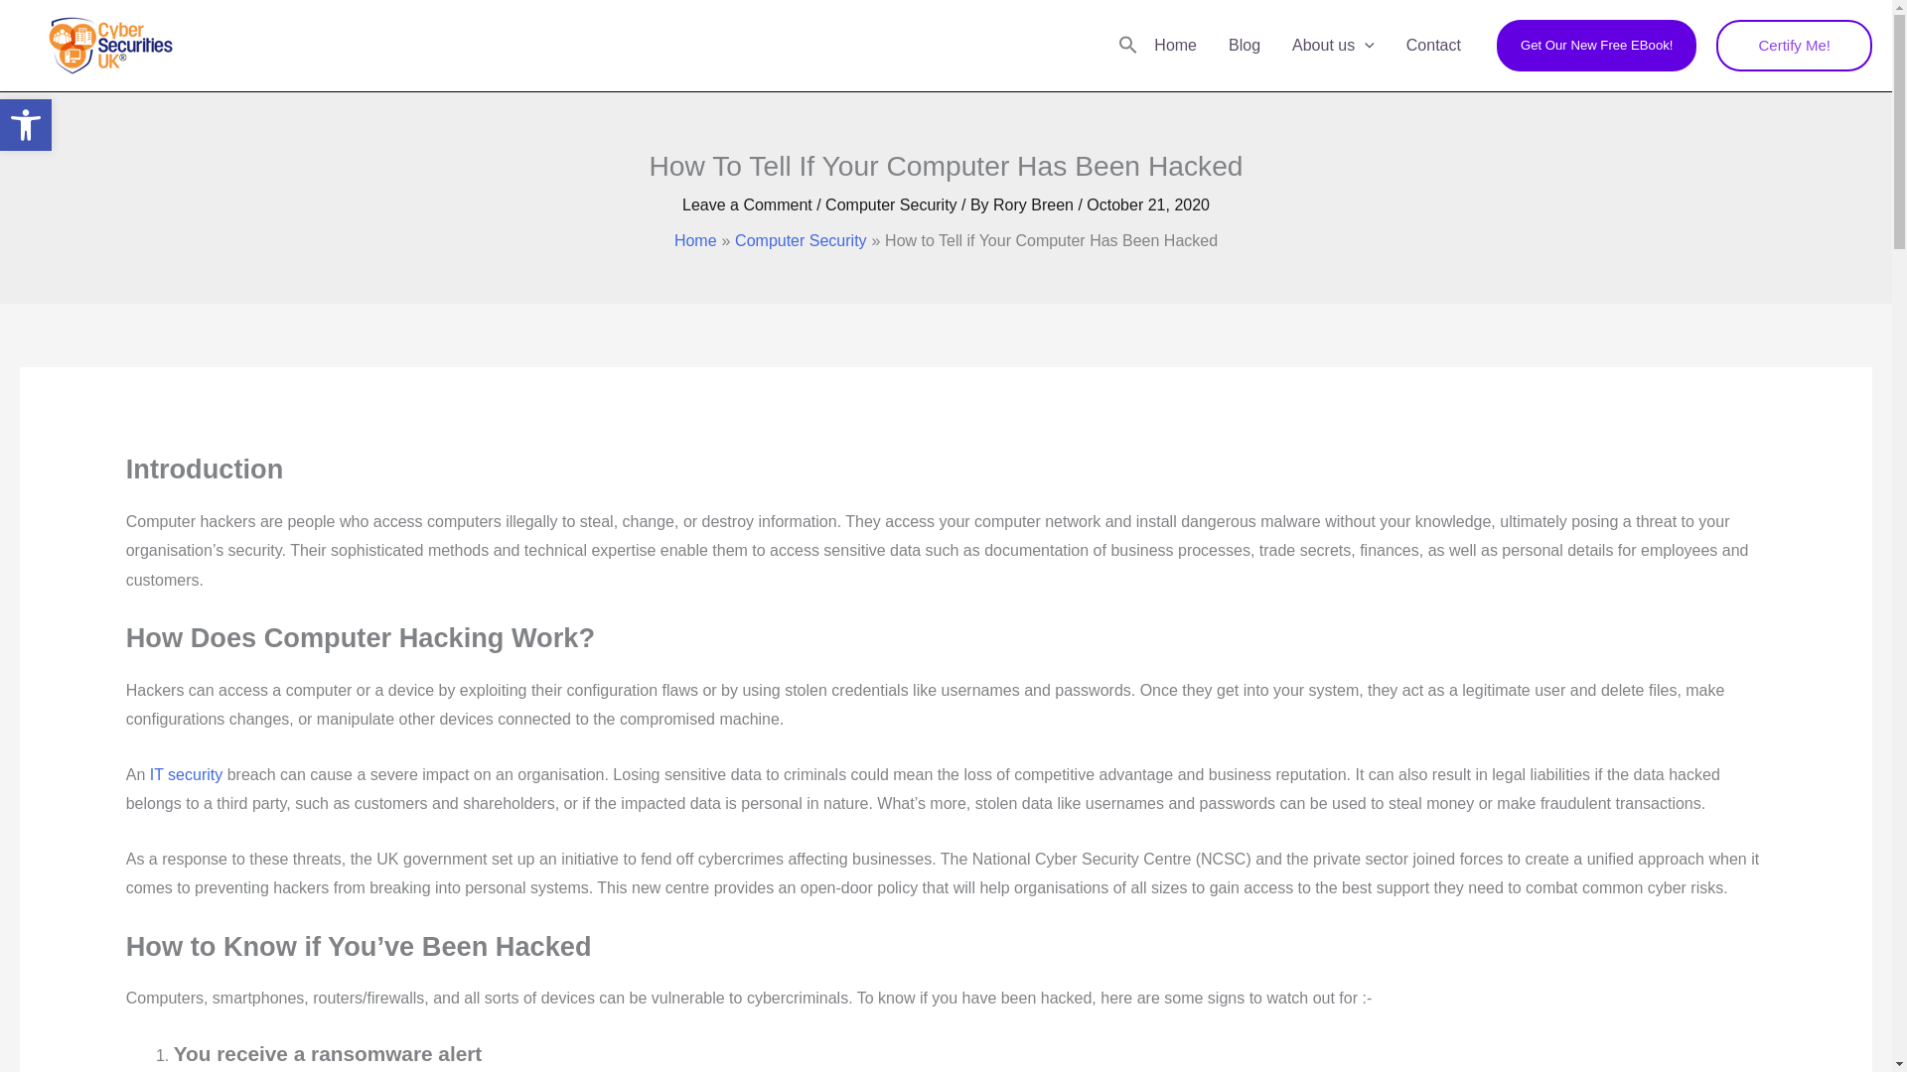 The image size is (1907, 1072). What do you see at coordinates (26, 125) in the screenshot?
I see `View all posts by Rory Breen` at bounding box center [26, 125].